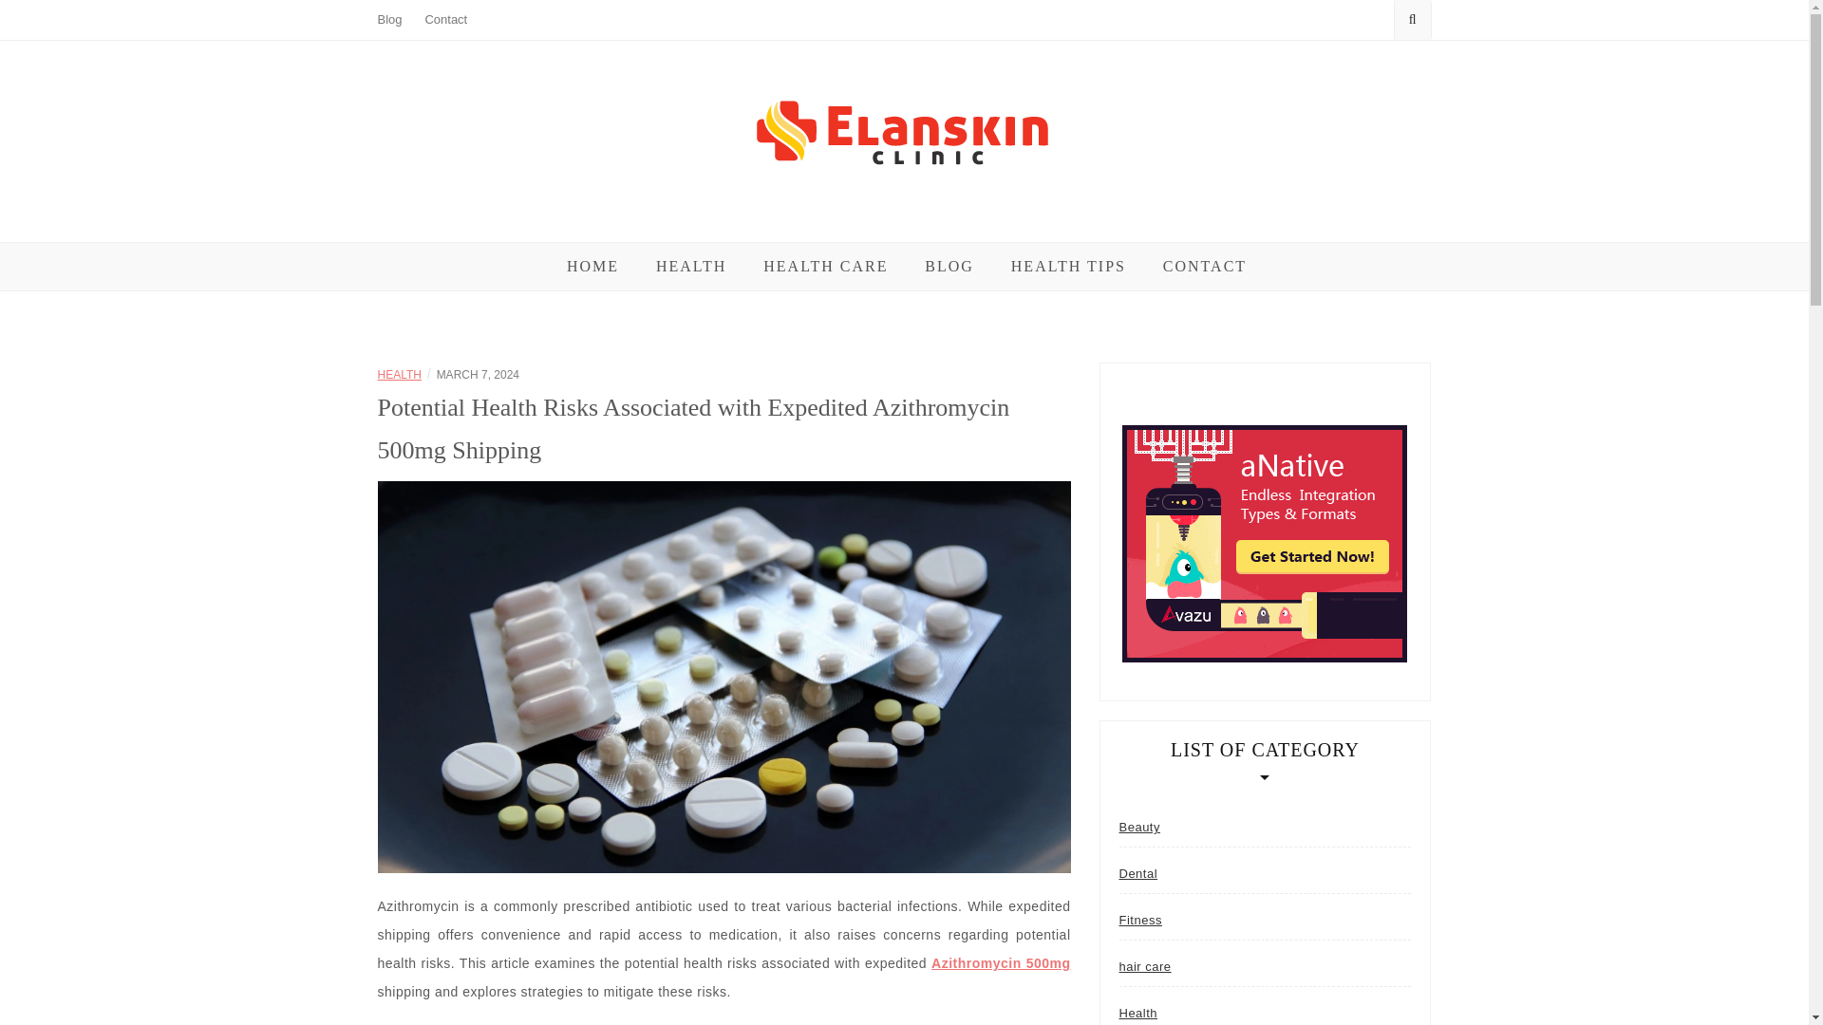 The height and width of the screenshot is (1025, 1823). What do you see at coordinates (1137, 1010) in the screenshot?
I see `Health` at bounding box center [1137, 1010].